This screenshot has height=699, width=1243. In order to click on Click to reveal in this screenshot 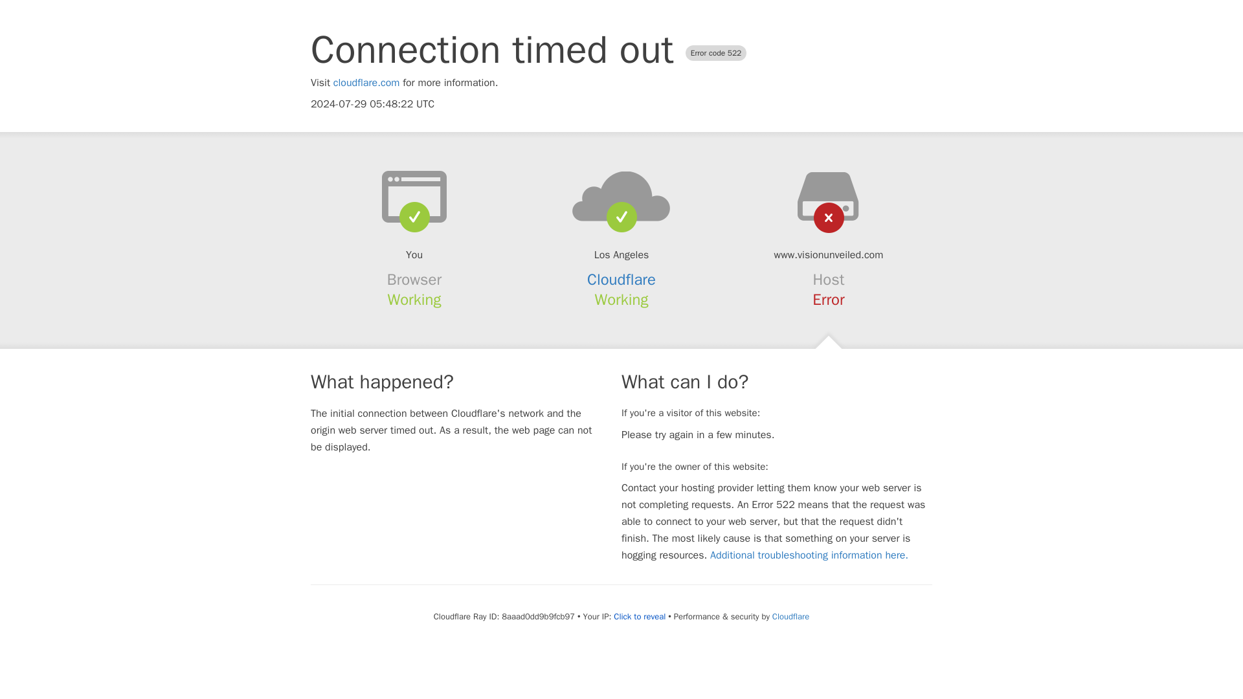, I will do `click(640, 616)`.